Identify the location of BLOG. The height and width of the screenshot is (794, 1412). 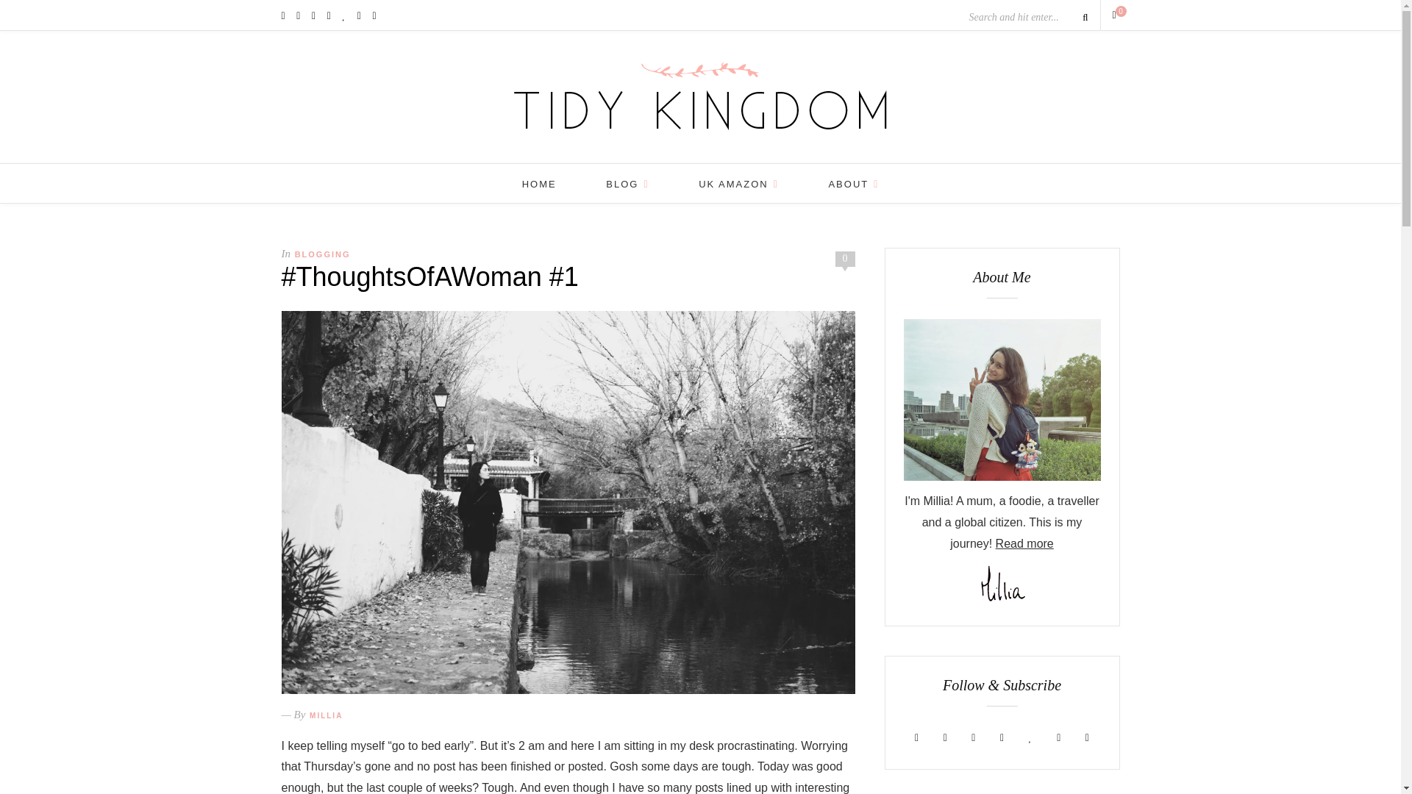
(627, 184).